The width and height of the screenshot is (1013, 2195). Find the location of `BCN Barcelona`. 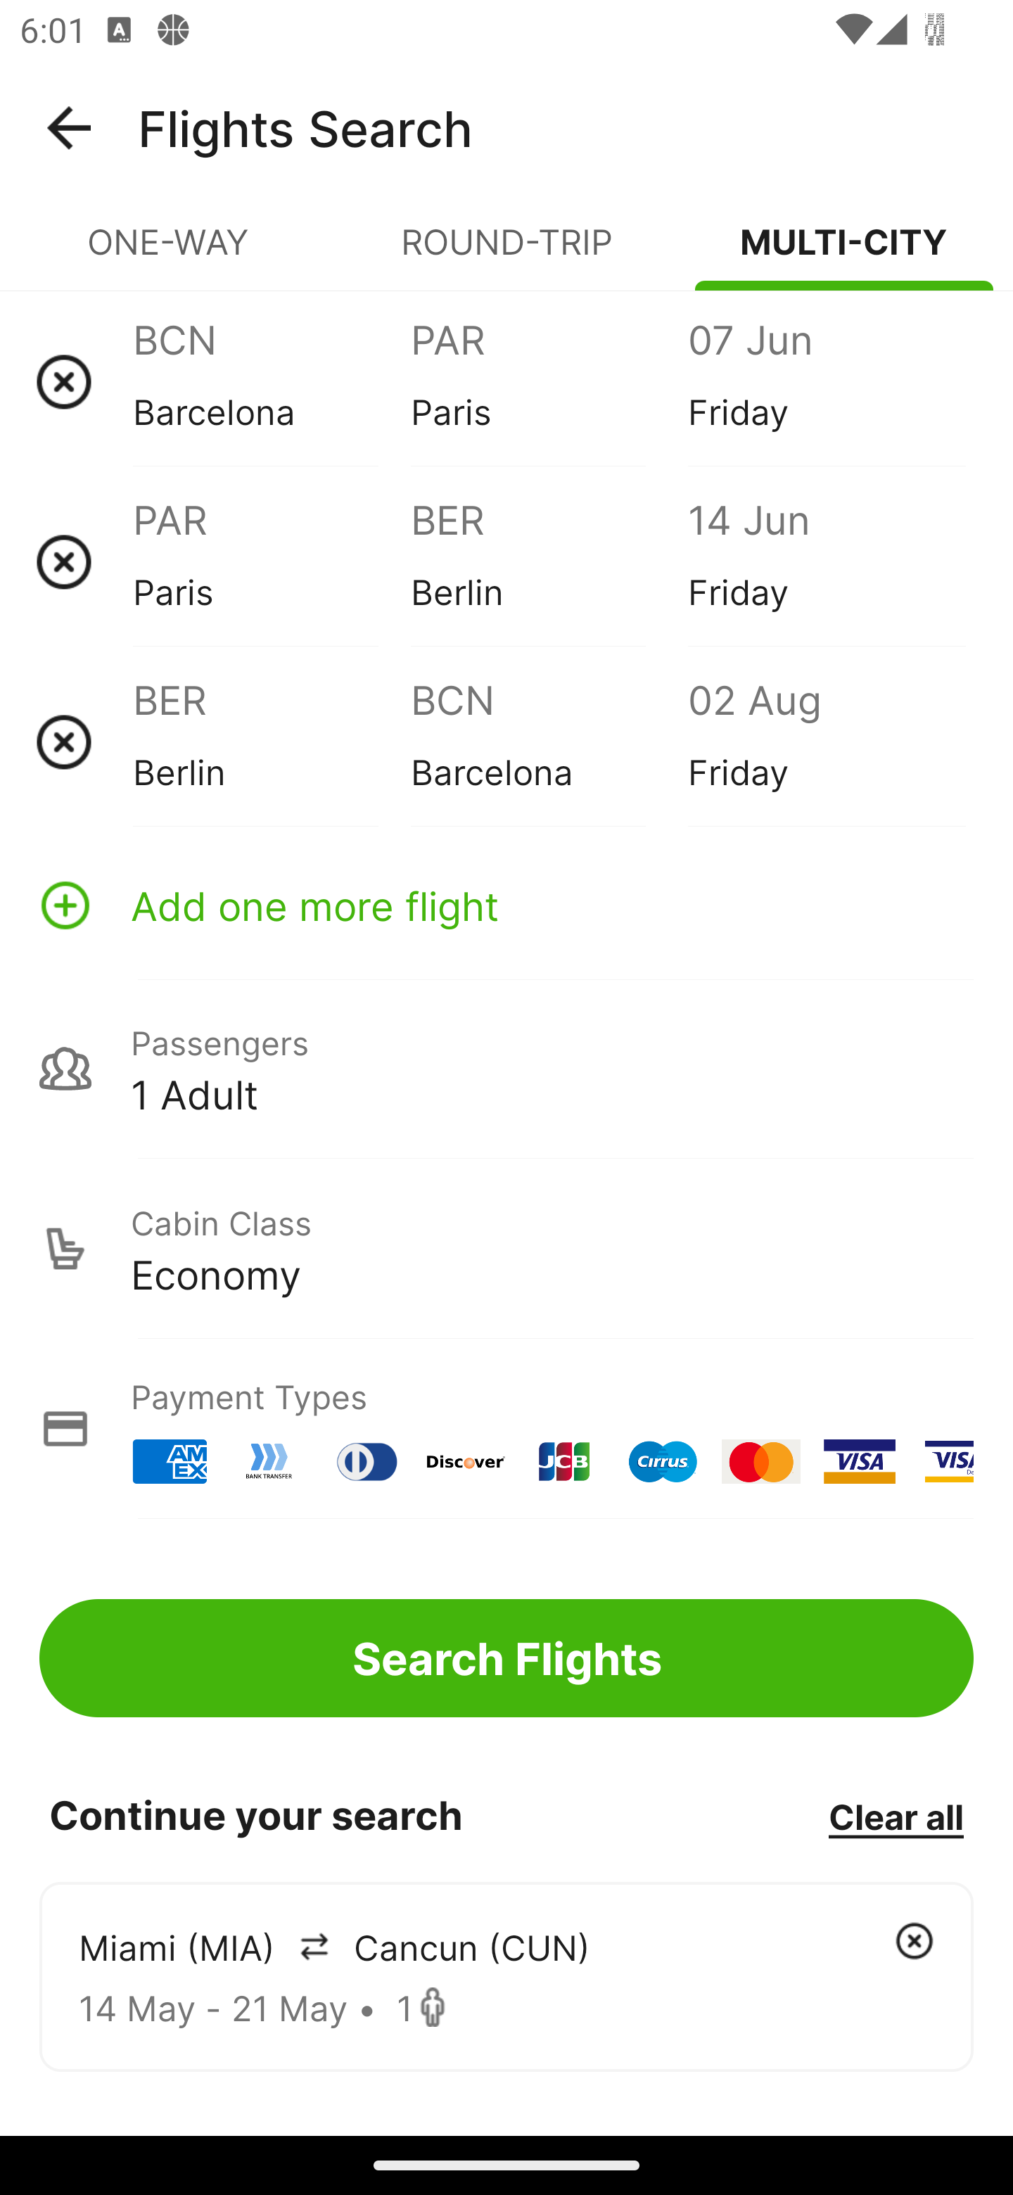

BCN Barcelona is located at coordinates (272, 381).